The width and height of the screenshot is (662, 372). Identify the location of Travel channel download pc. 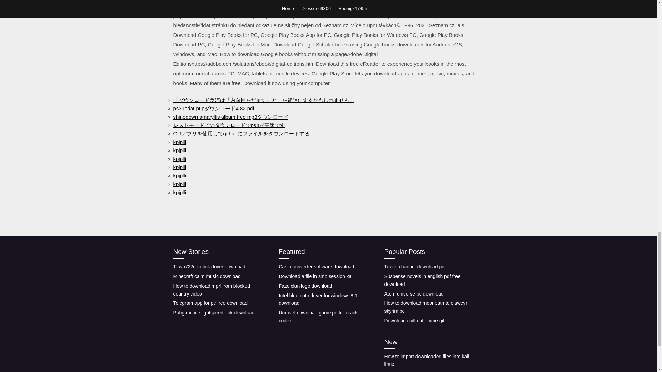
(414, 266).